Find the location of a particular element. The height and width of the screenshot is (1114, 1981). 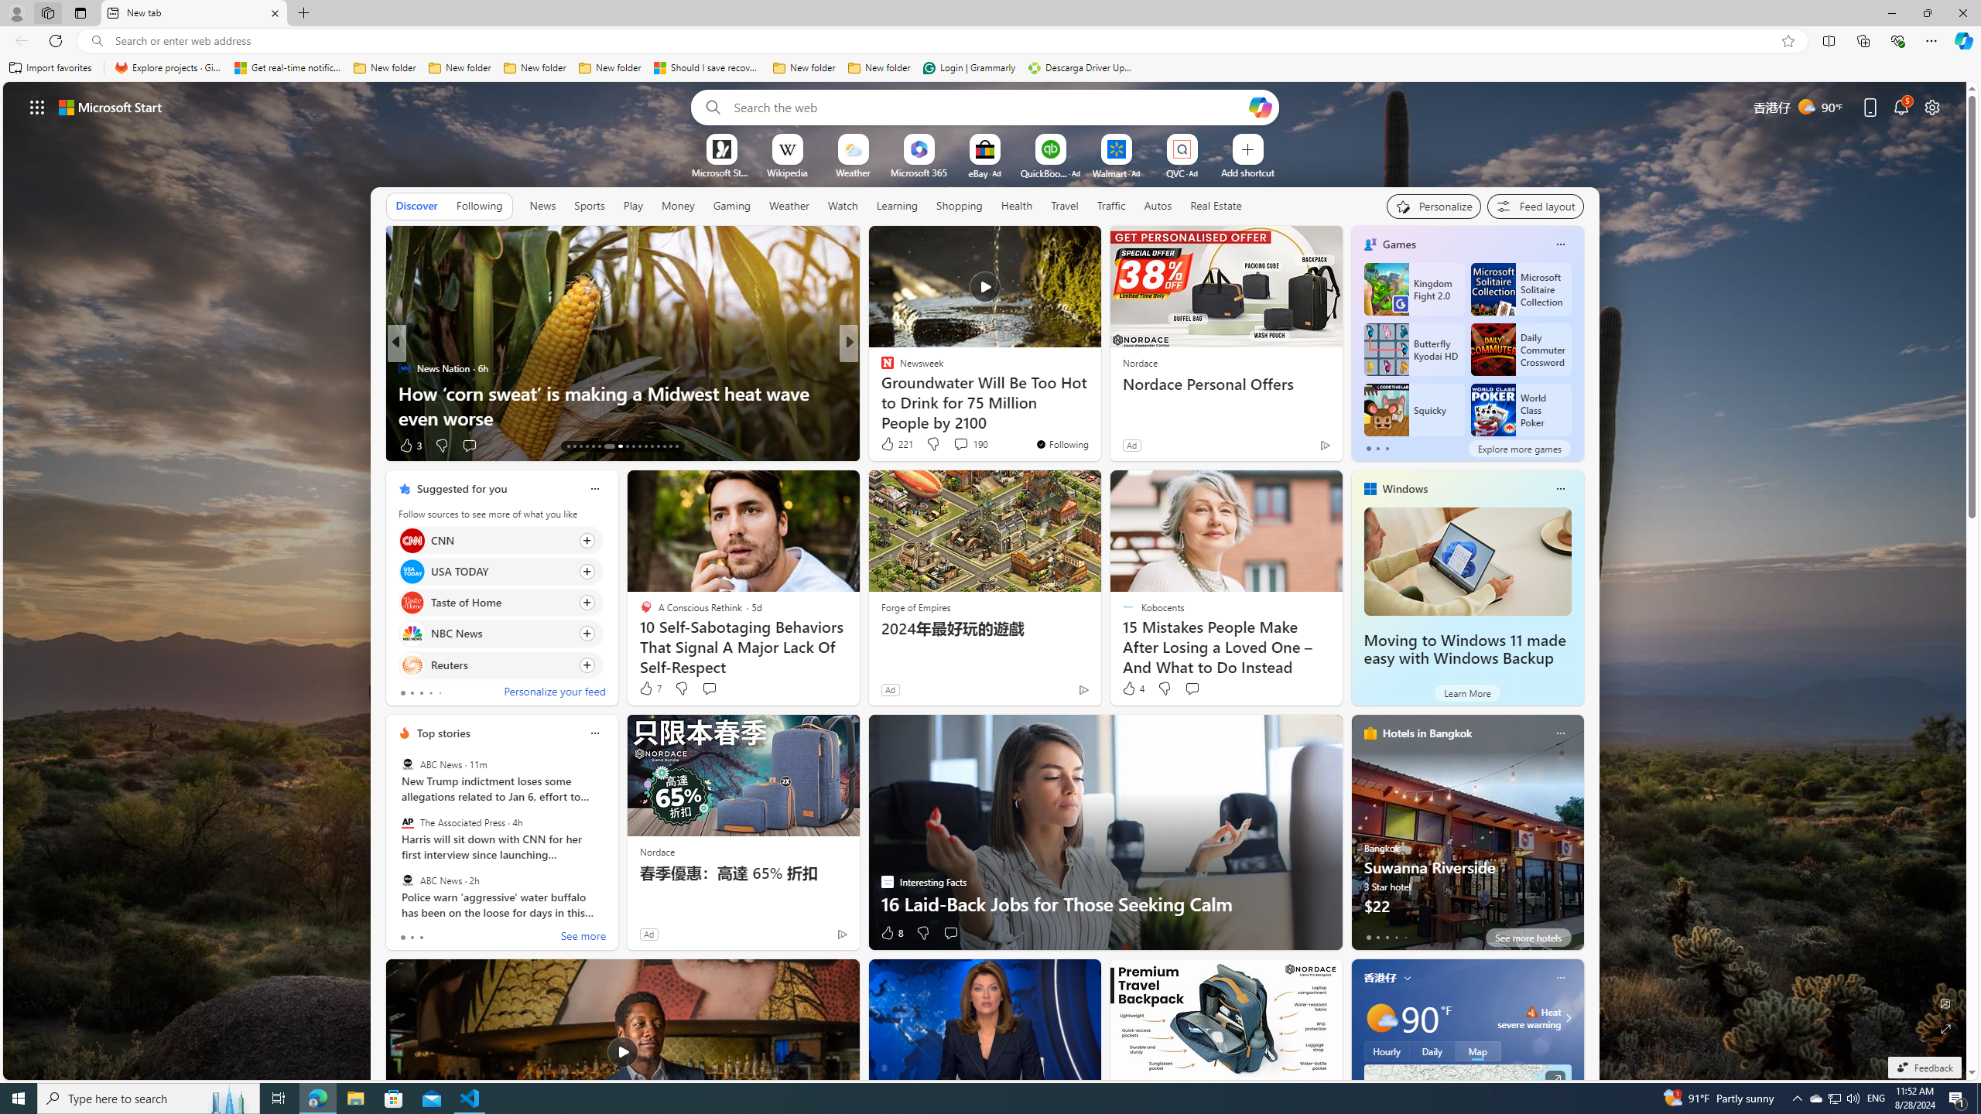

Open Copilot is located at coordinates (1261, 107).